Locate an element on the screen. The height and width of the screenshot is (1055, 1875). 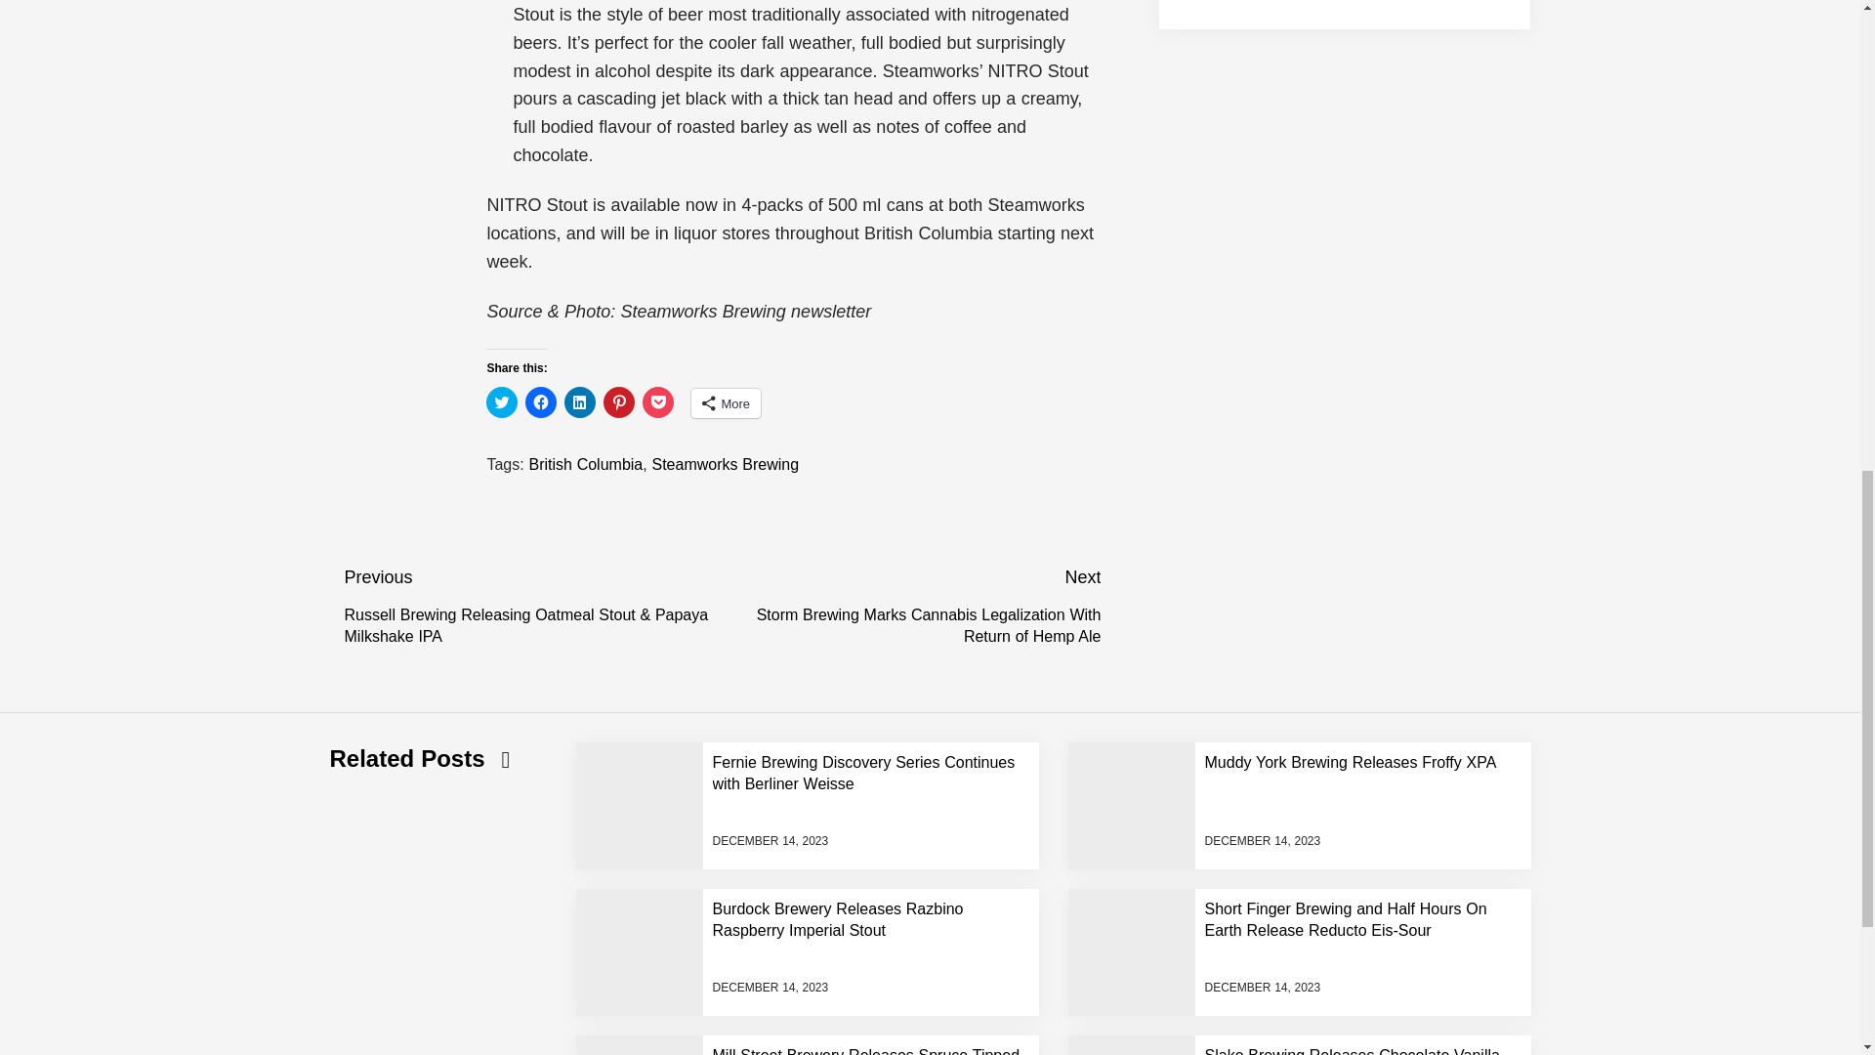
Steamworks Brewing is located at coordinates (725, 463).